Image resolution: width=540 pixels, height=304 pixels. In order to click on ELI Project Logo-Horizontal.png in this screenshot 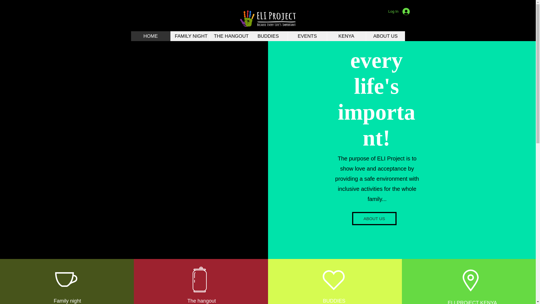, I will do `click(268, 19)`.